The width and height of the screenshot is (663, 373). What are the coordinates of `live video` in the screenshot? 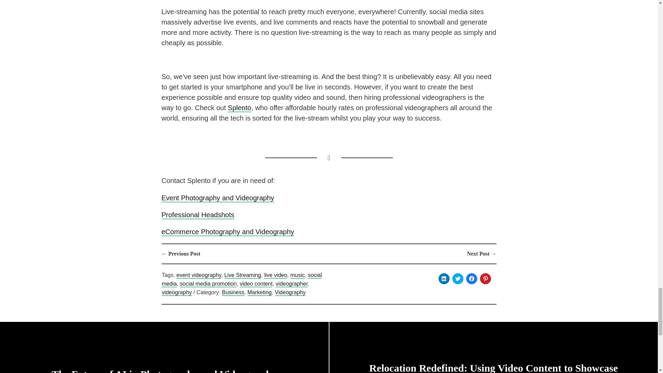 It's located at (276, 275).